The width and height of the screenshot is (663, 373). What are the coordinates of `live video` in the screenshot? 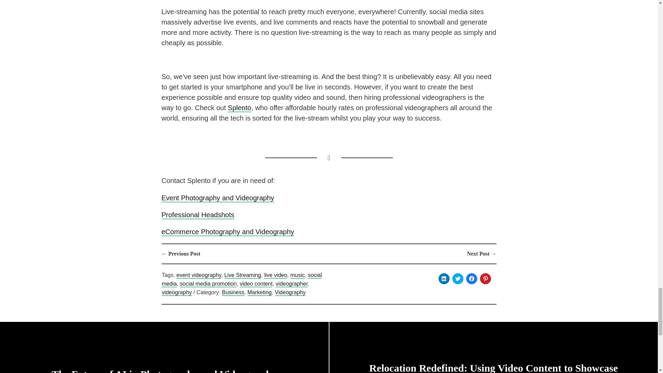 It's located at (276, 275).